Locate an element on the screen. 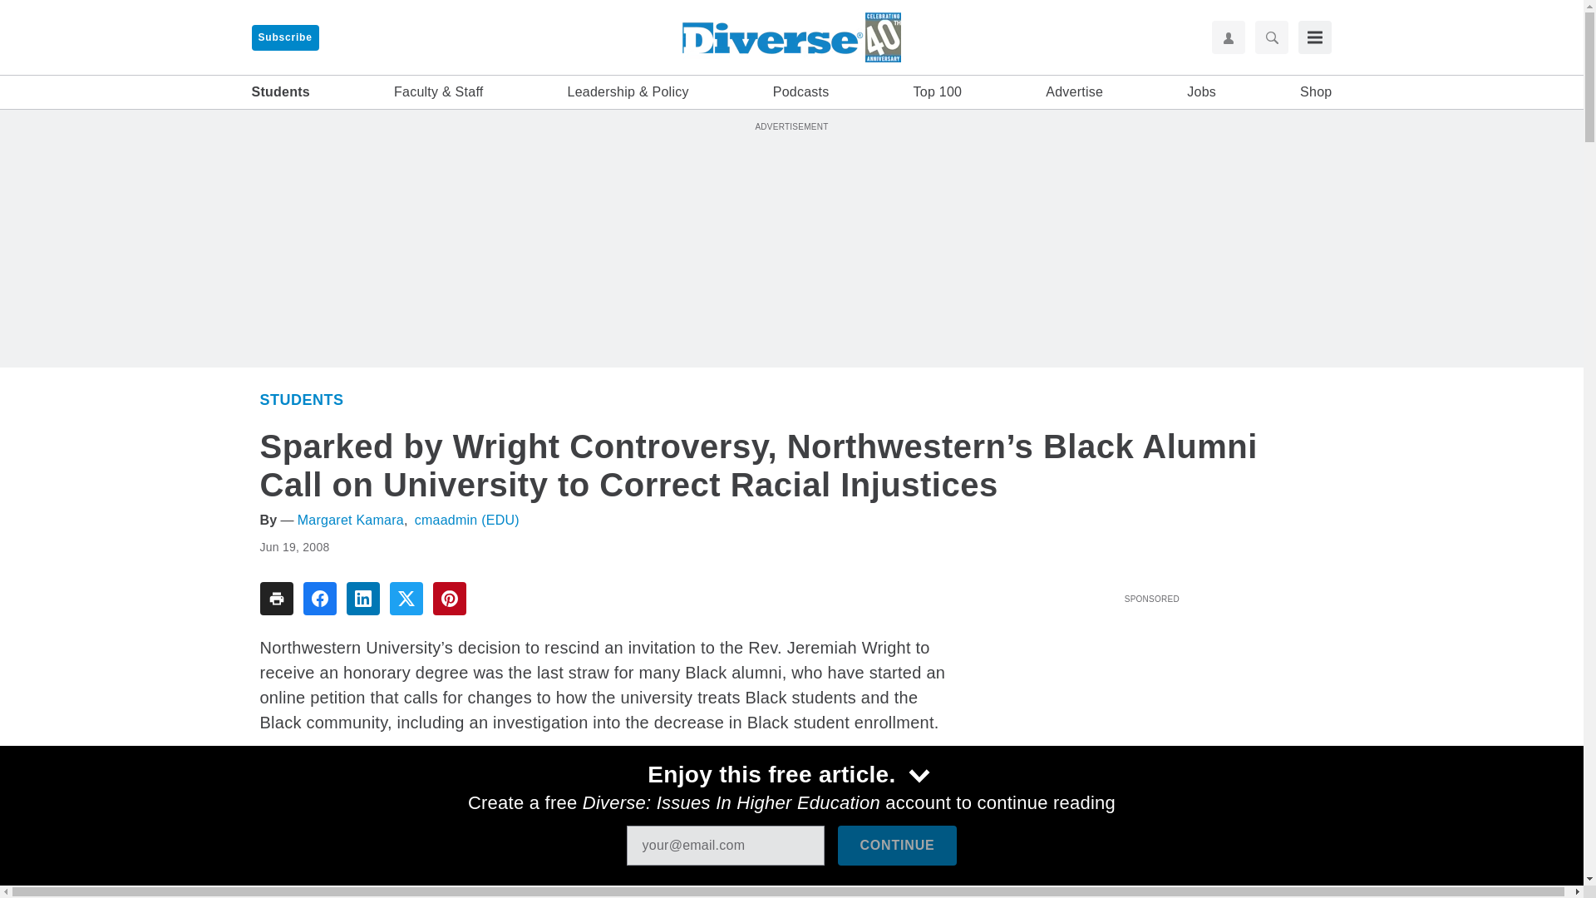 The image size is (1596, 898). Share To pinterest is located at coordinates (449, 598).